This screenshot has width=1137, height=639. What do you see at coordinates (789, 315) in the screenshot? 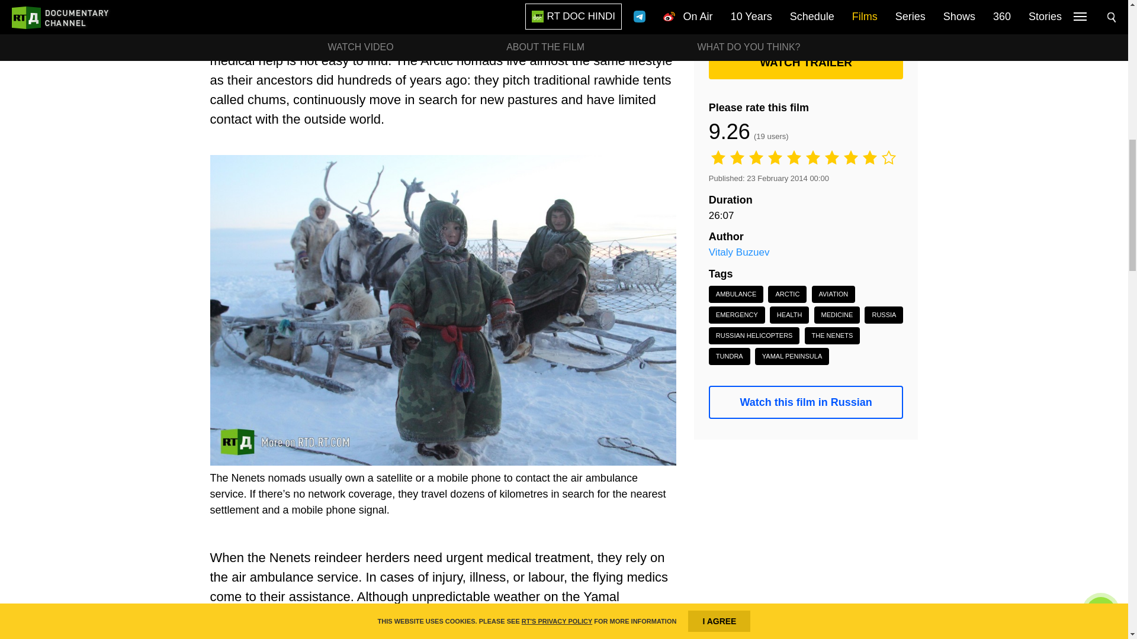
I see `HEALTH` at bounding box center [789, 315].